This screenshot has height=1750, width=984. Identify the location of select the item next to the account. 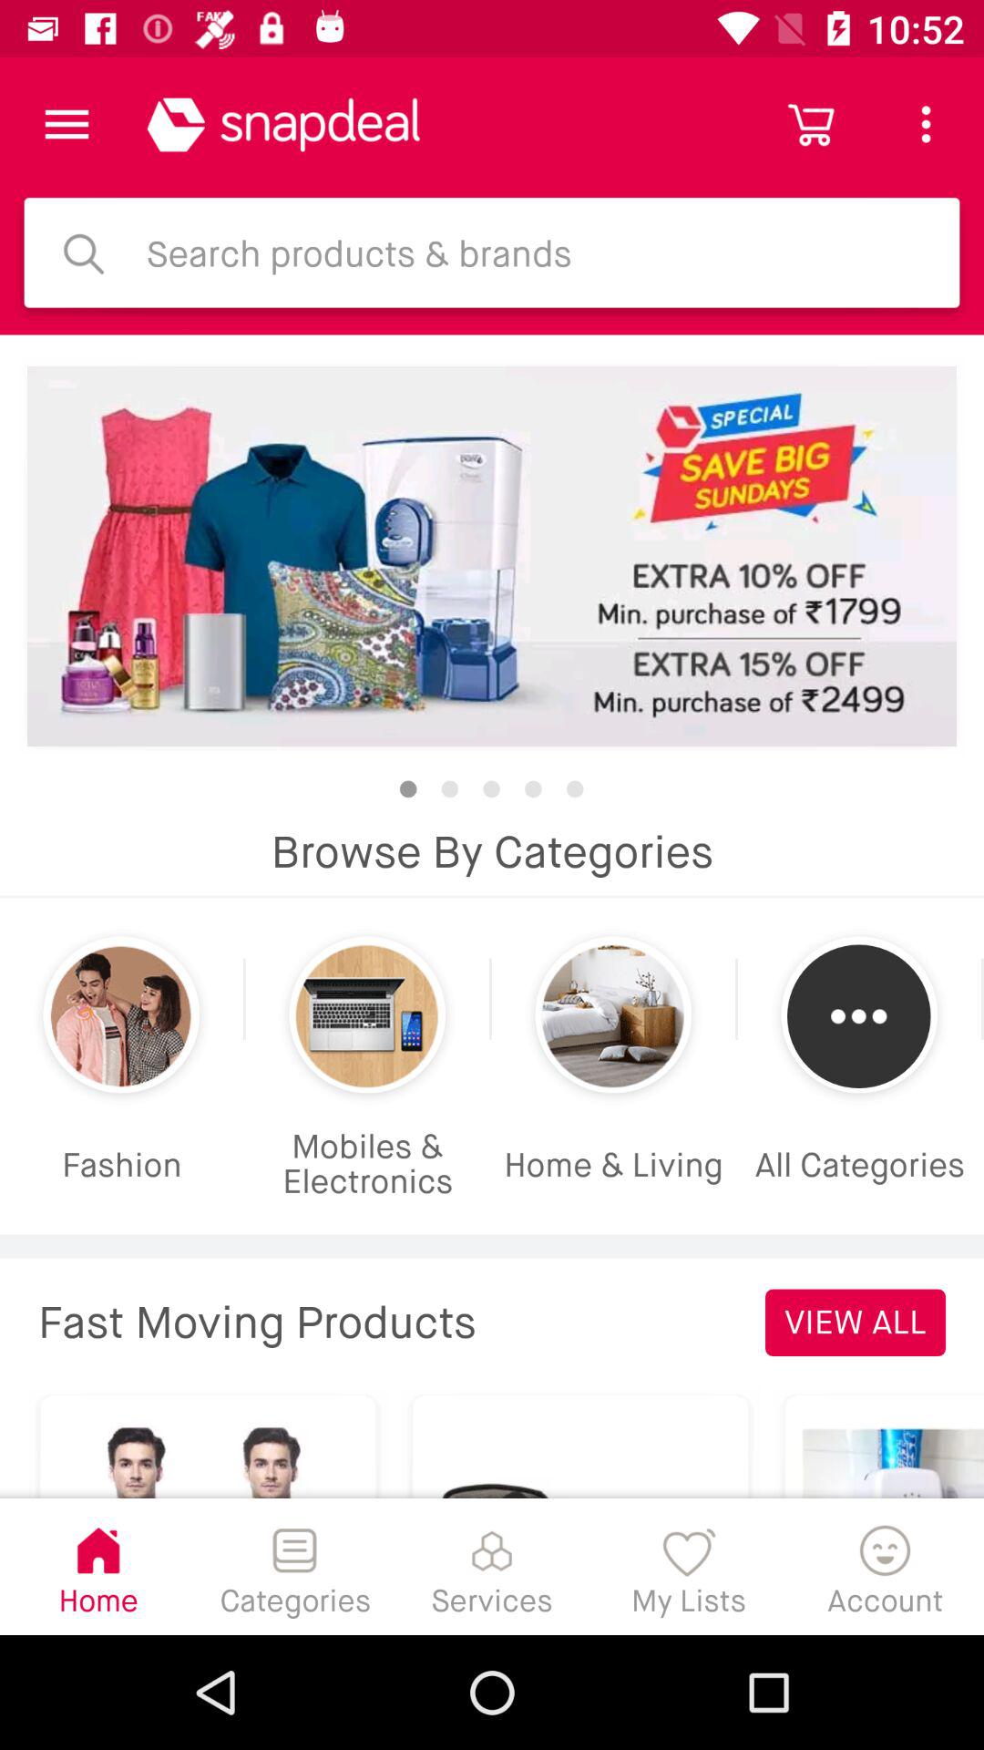
(689, 1566).